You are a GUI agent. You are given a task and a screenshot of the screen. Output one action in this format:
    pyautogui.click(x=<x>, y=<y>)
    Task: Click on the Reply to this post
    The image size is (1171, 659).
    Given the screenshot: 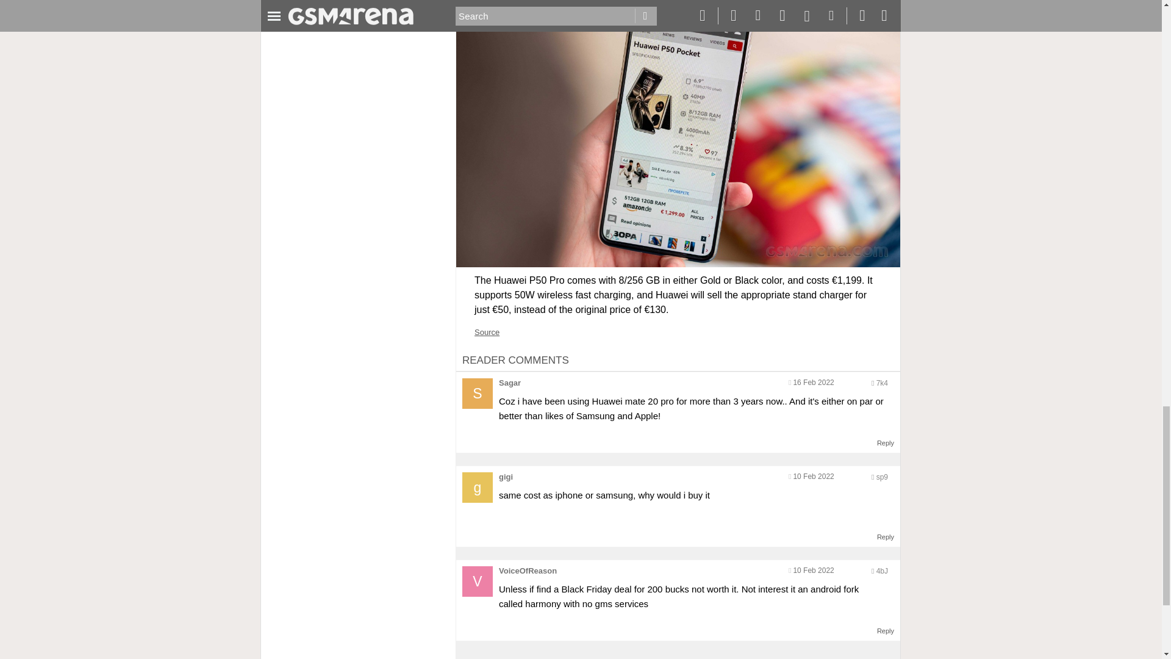 What is the action you would take?
    pyautogui.click(x=886, y=443)
    